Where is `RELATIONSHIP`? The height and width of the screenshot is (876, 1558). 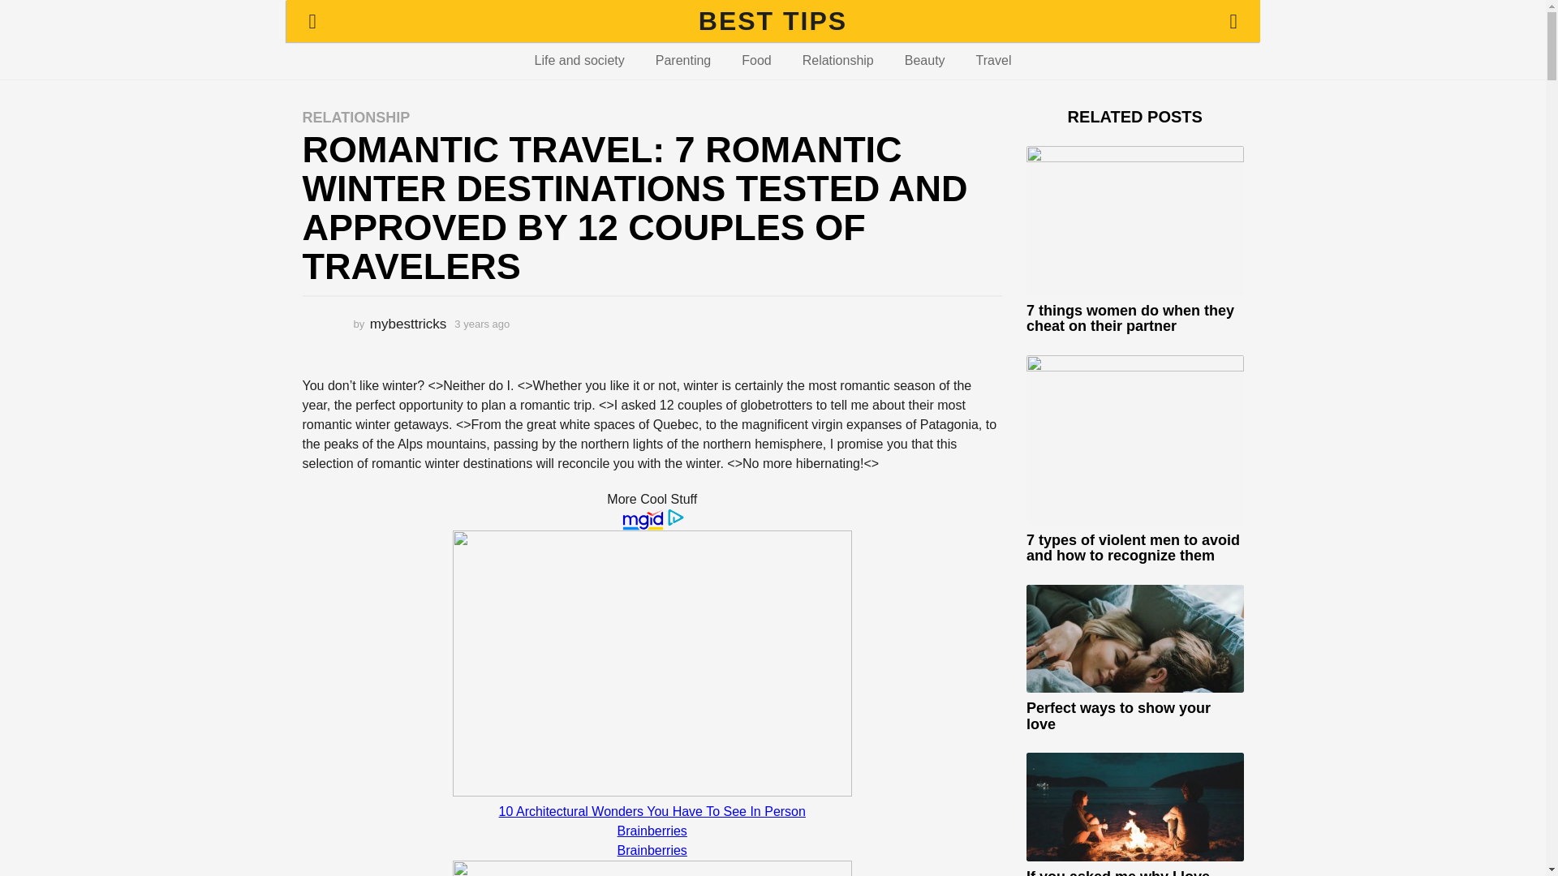 RELATIONSHIP is located at coordinates (355, 118).